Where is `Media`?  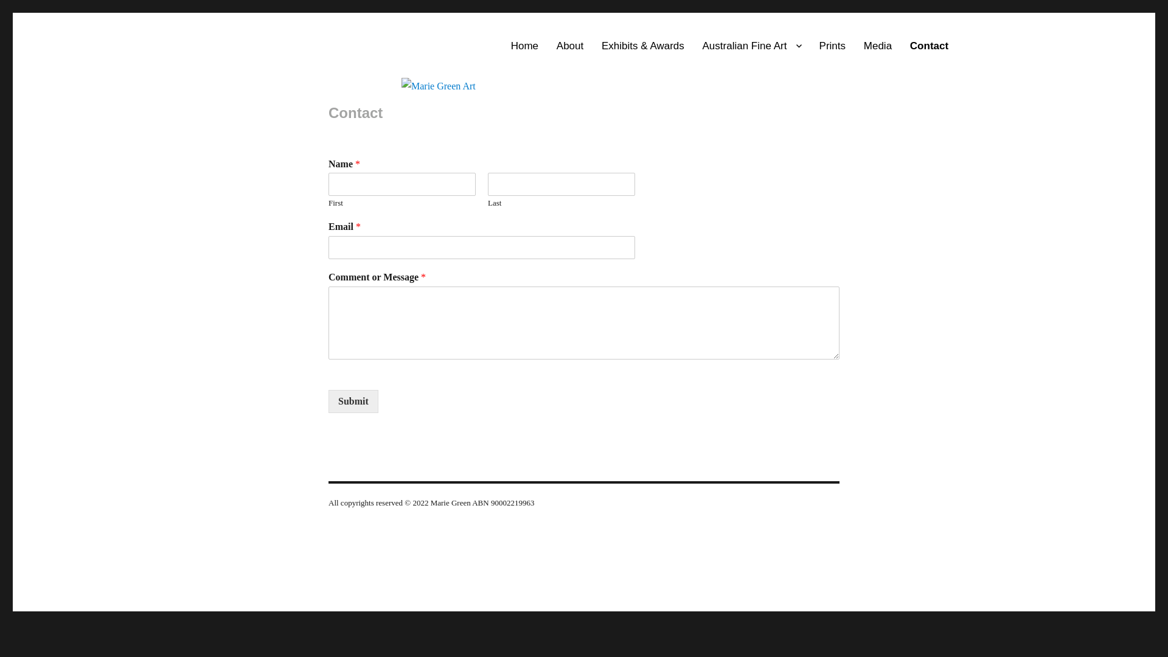
Media is located at coordinates (878, 46).